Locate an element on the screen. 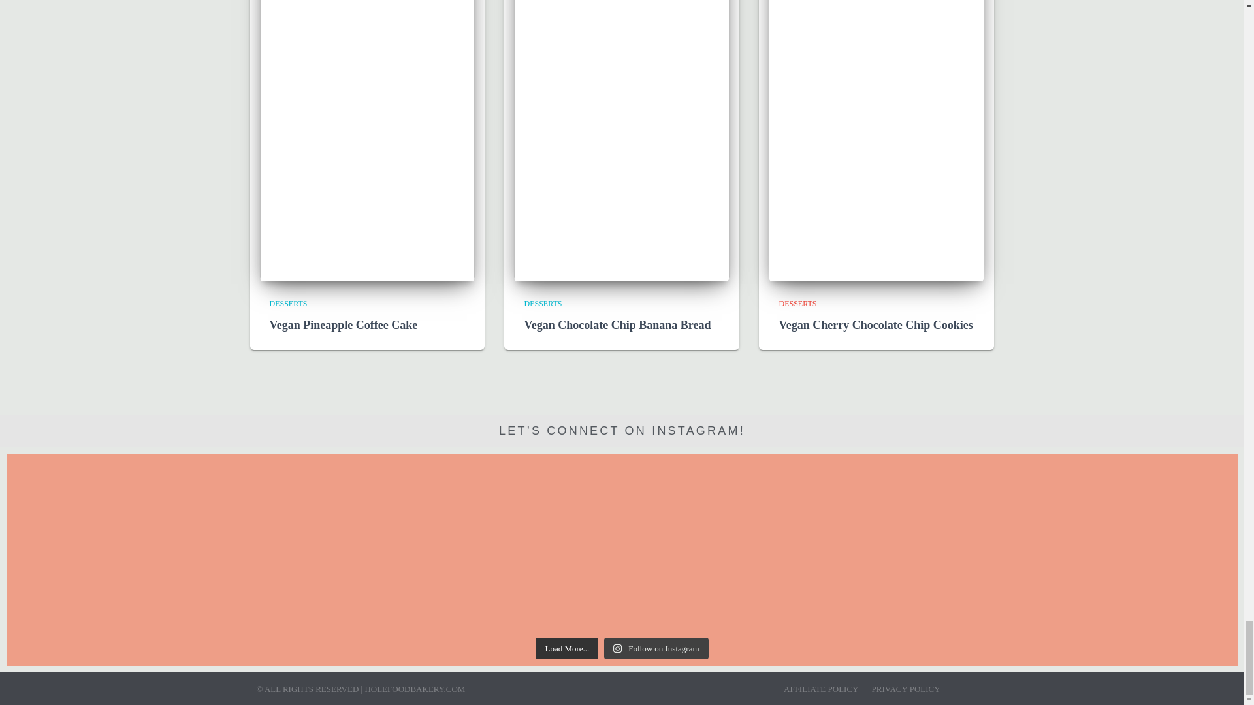 This screenshot has width=1254, height=705. Vegan Pineapple Coffee Cake is located at coordinates (367, 69).